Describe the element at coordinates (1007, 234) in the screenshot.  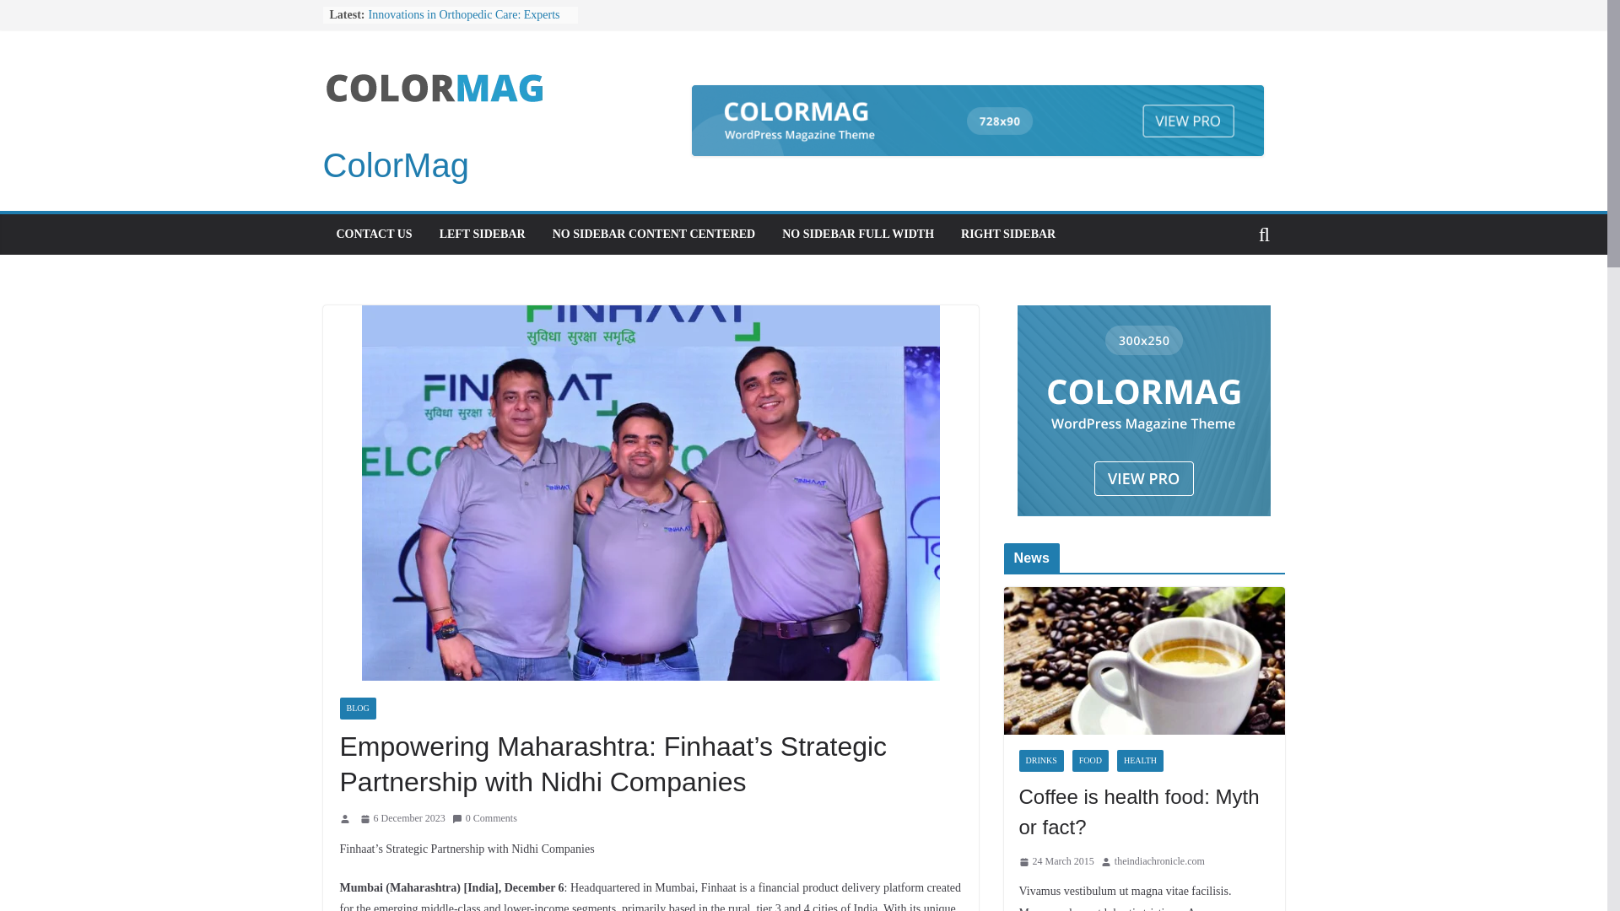
I see `RIGHT SIDEBAR` at that location.